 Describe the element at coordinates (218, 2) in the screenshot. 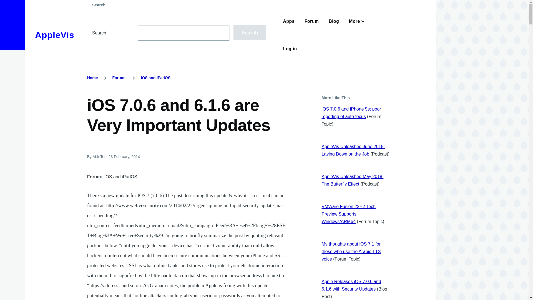

I see `Skip to main content` at that location.